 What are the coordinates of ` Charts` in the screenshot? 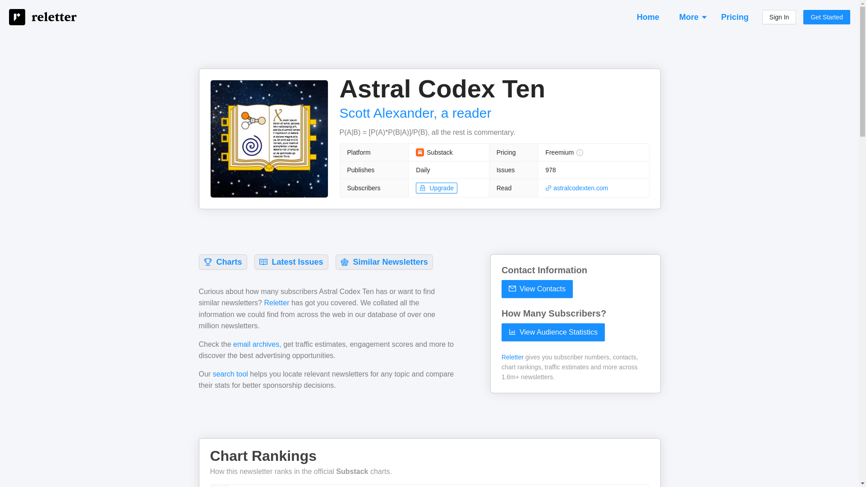 It's located at (222, 262).